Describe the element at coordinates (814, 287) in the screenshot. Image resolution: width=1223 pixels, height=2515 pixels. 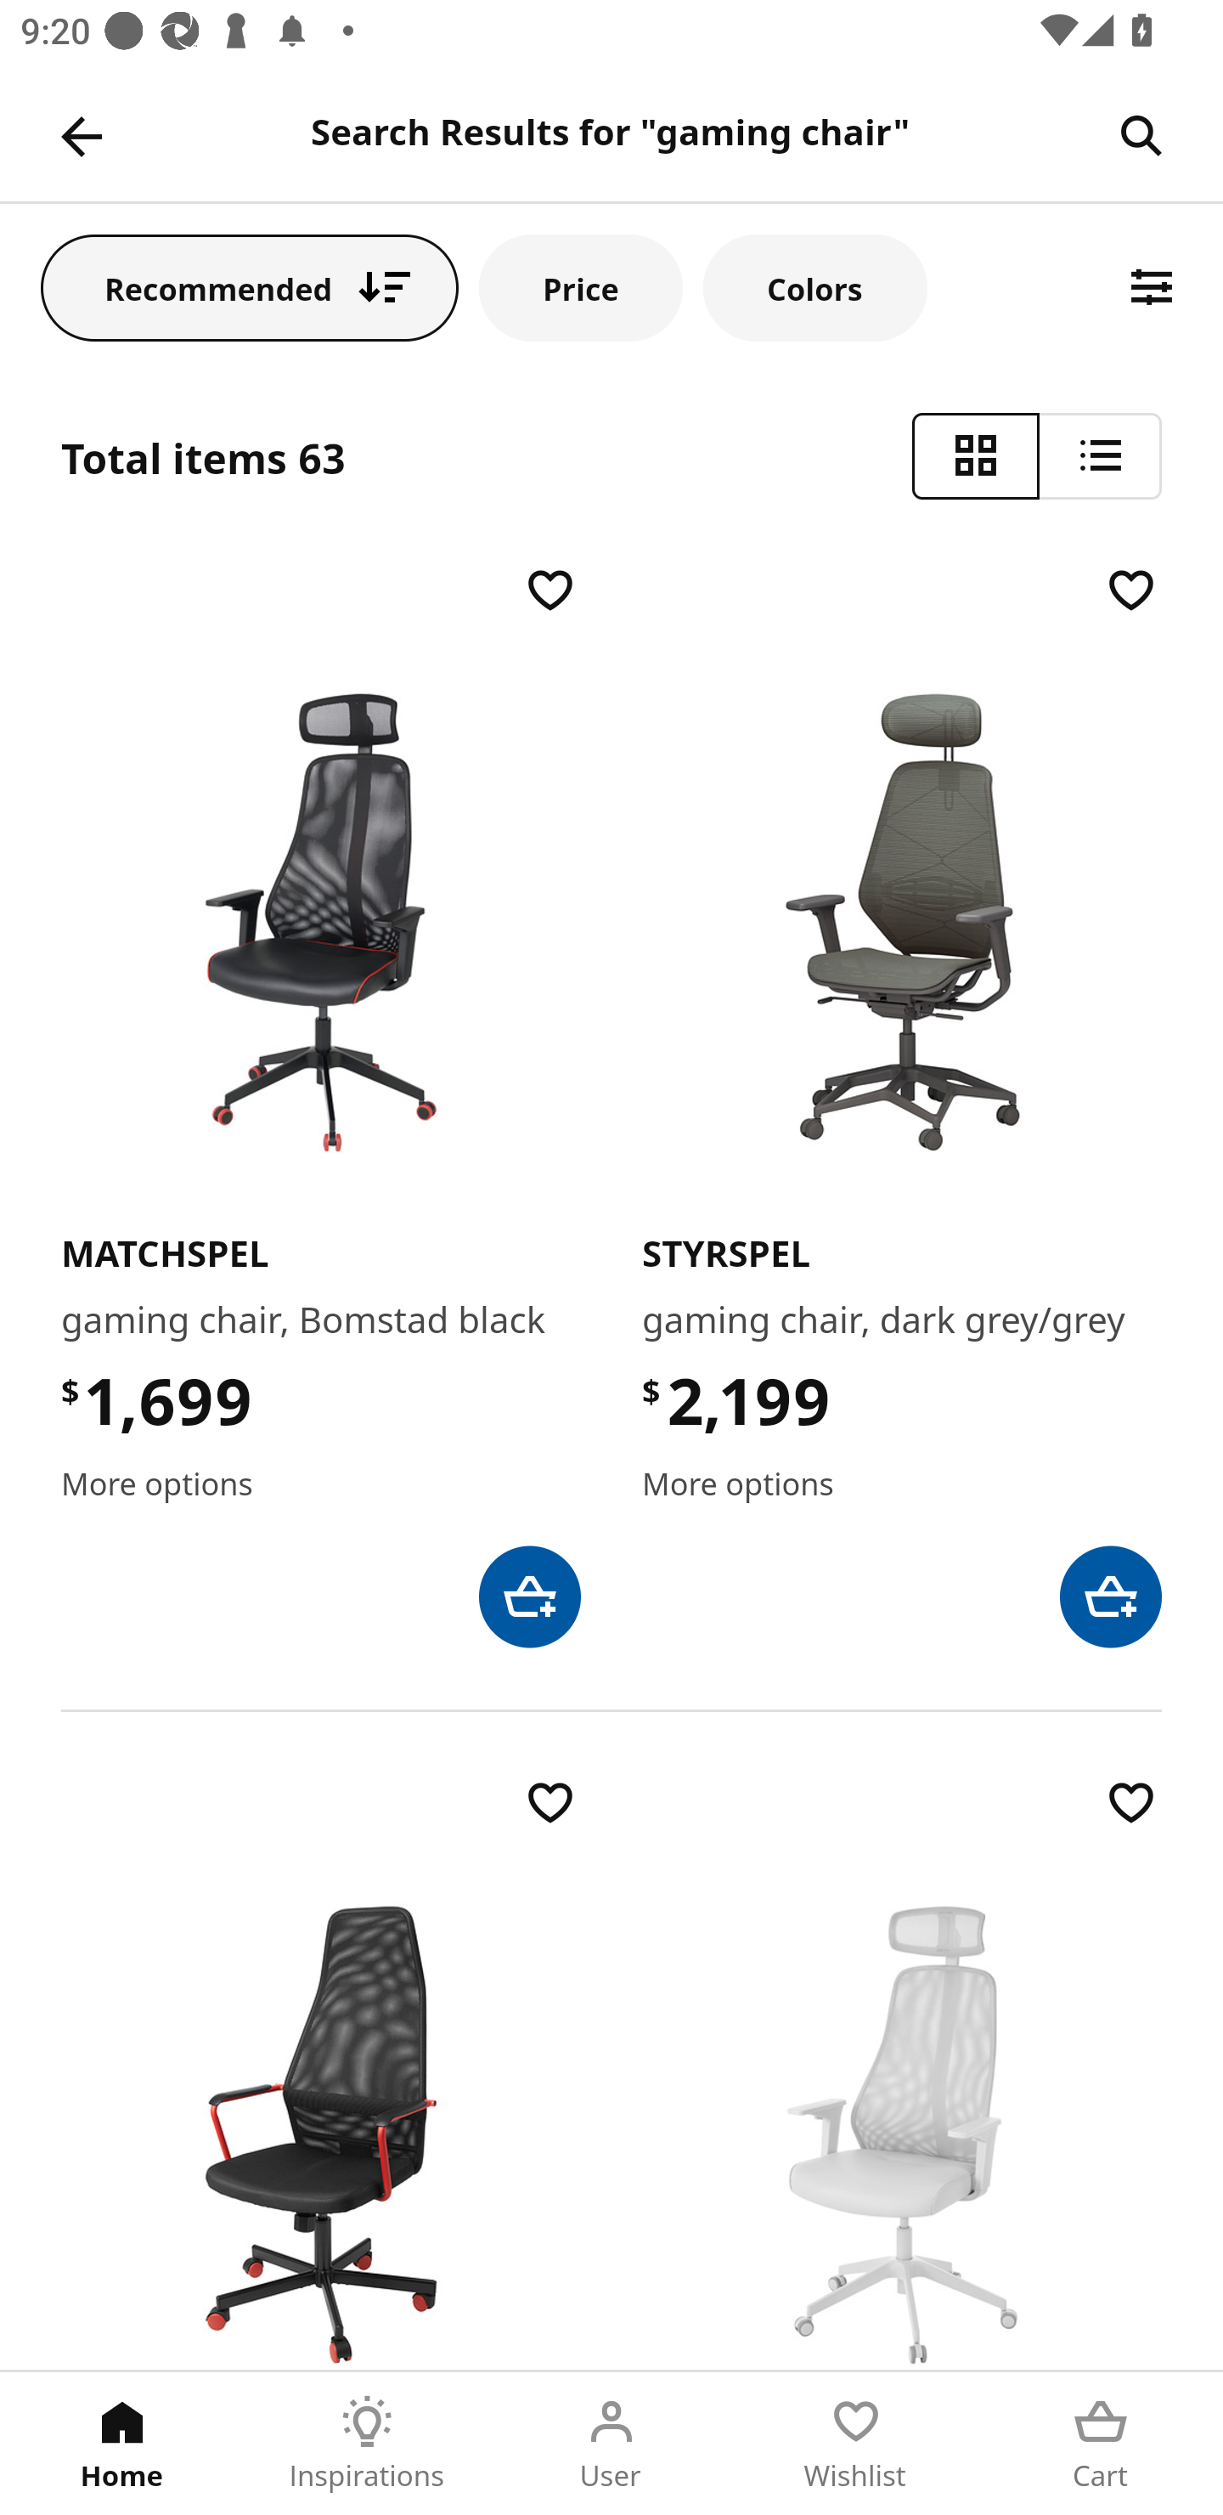
I see `Colors` at that location.